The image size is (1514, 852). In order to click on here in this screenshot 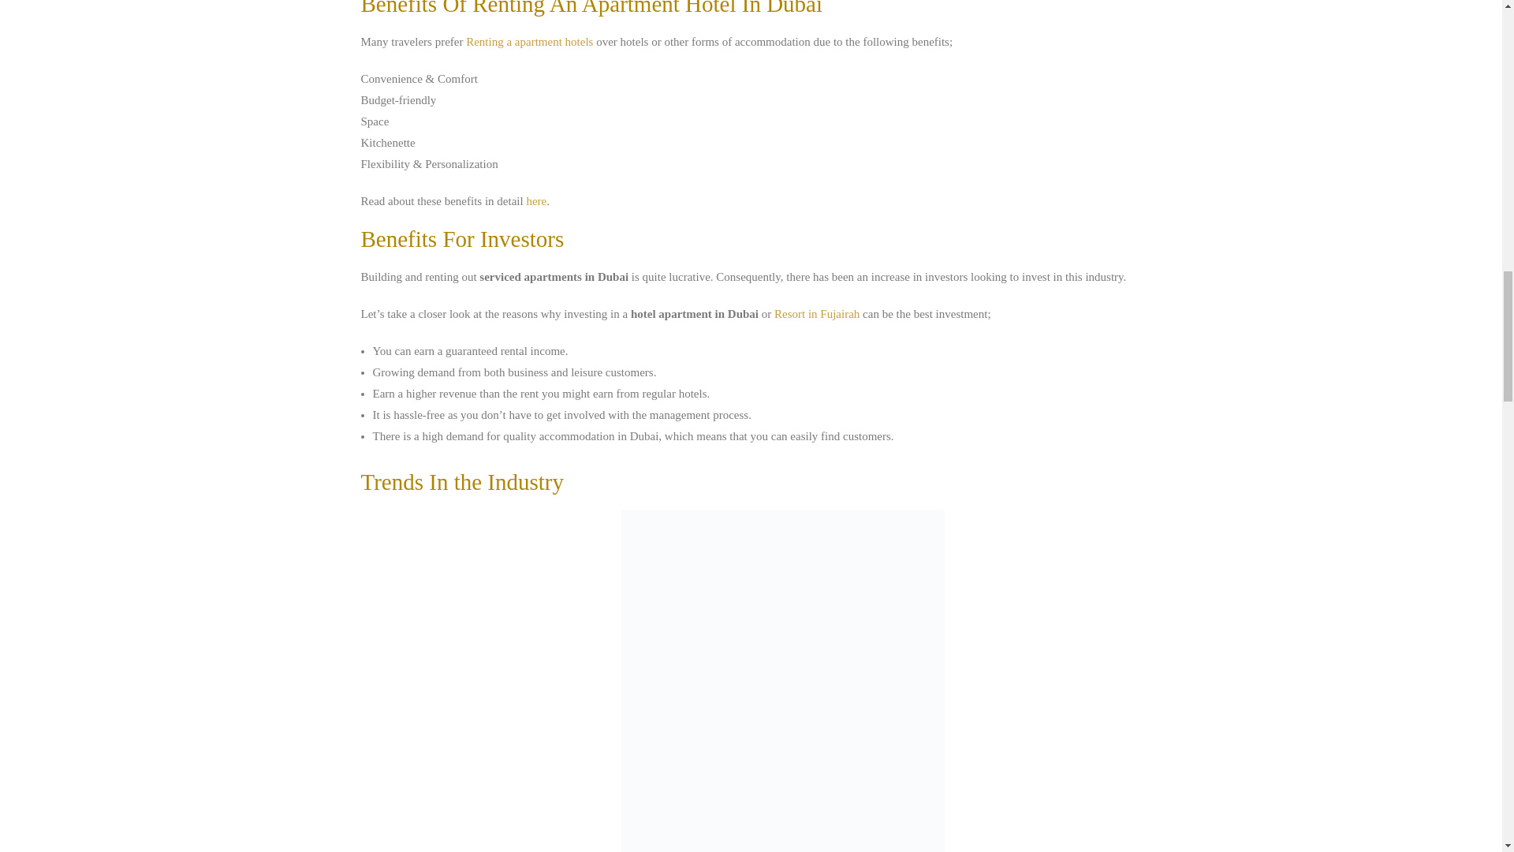, I will do `click(536, 201)`.